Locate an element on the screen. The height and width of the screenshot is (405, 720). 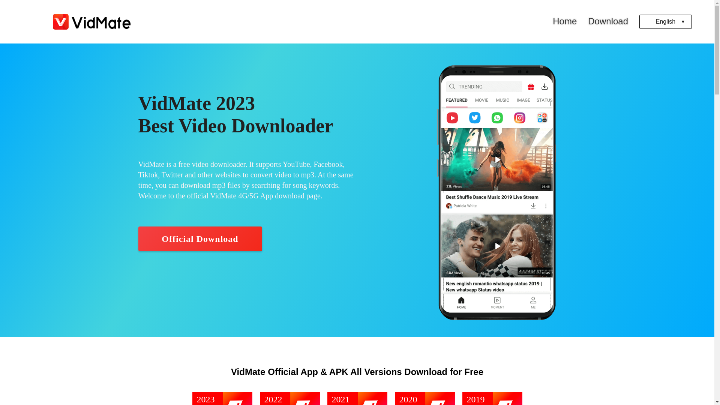
Download is located at coordinates (608, 21).